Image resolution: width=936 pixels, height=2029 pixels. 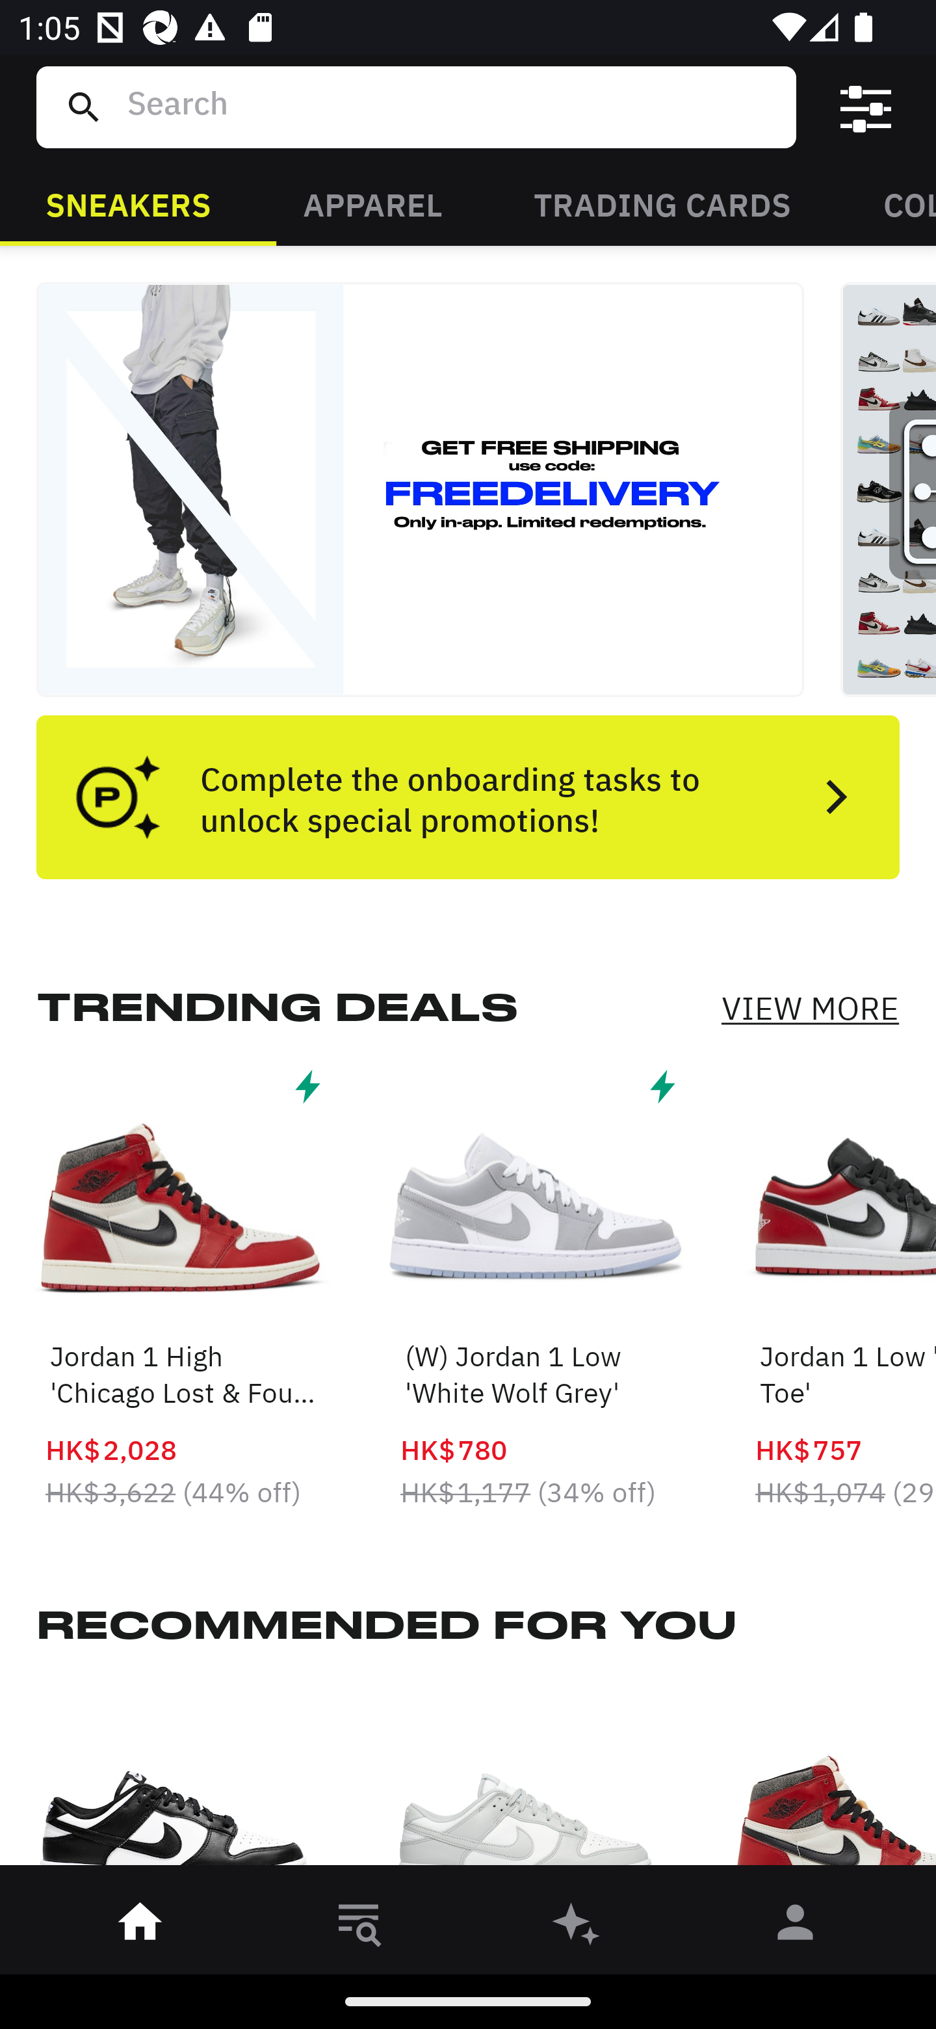 What do you see at coordinates (866, 107) in the screenshot?
I see `` at bounding box center [866, 107].